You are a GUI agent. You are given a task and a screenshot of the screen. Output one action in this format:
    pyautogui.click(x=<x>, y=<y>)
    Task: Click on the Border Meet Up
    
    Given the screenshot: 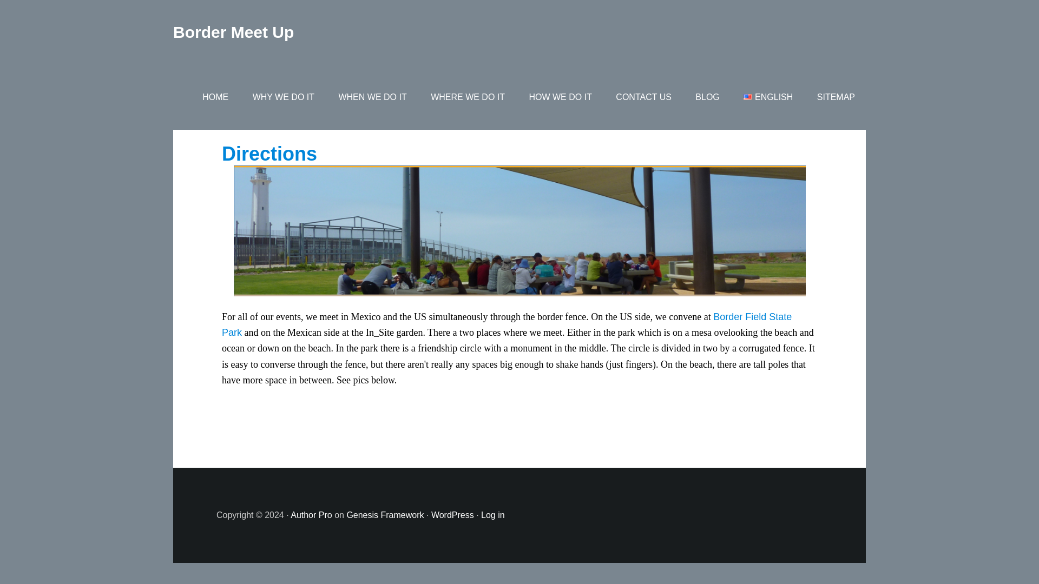 What is the action you would take?
    pyautogui.click(x=234, y=32)
    